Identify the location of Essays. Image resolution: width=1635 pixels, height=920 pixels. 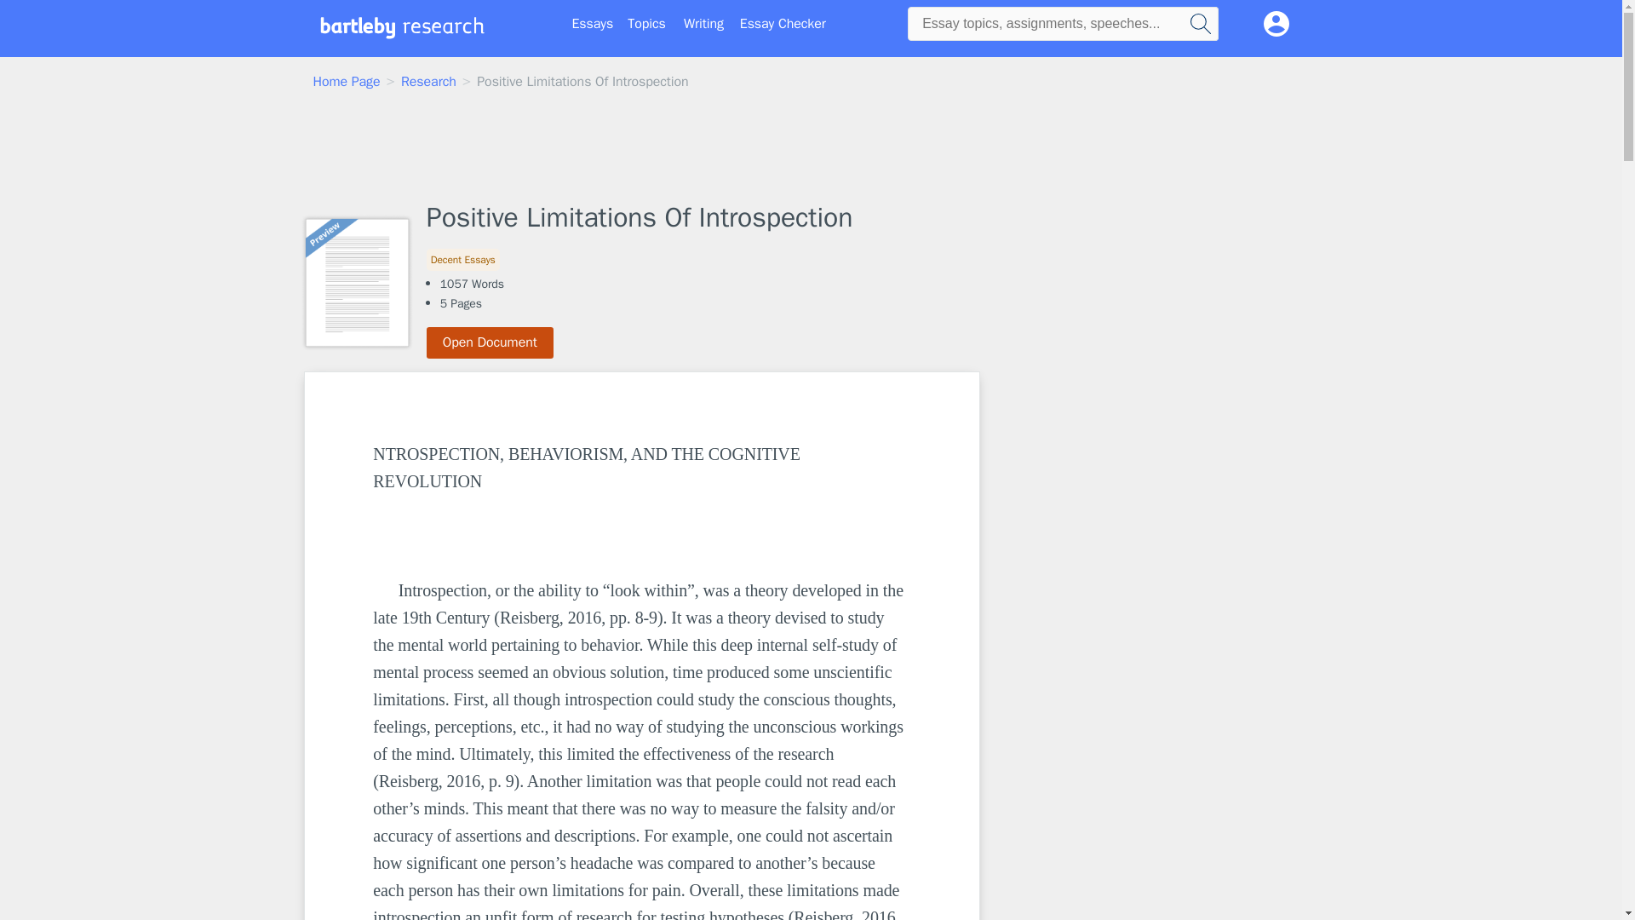
(593, 24).